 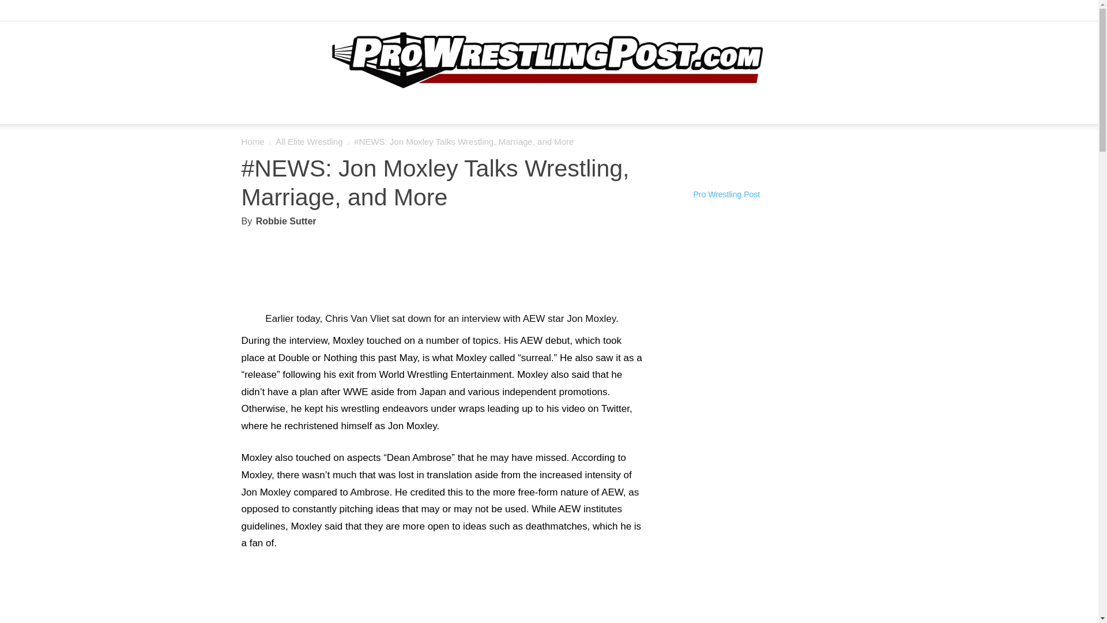 I want to click on Twitter, so click(x=867, y=13).